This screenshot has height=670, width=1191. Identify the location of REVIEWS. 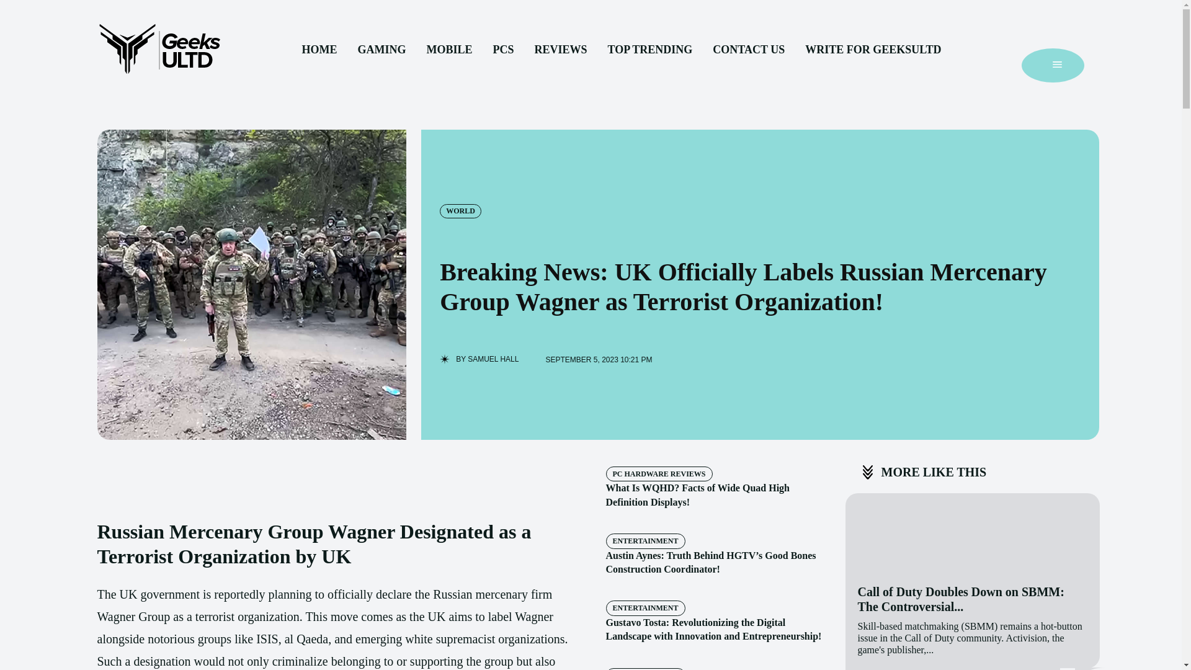
(560, 50).